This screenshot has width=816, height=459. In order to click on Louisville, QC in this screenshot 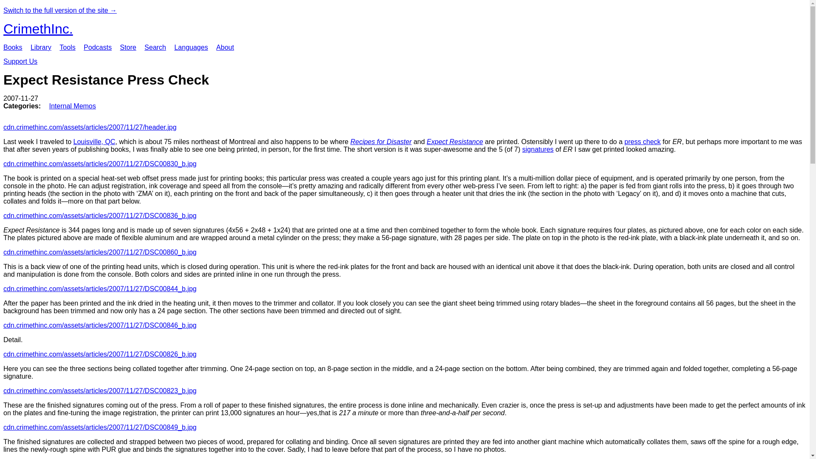, I will do `click(94, 142)`.